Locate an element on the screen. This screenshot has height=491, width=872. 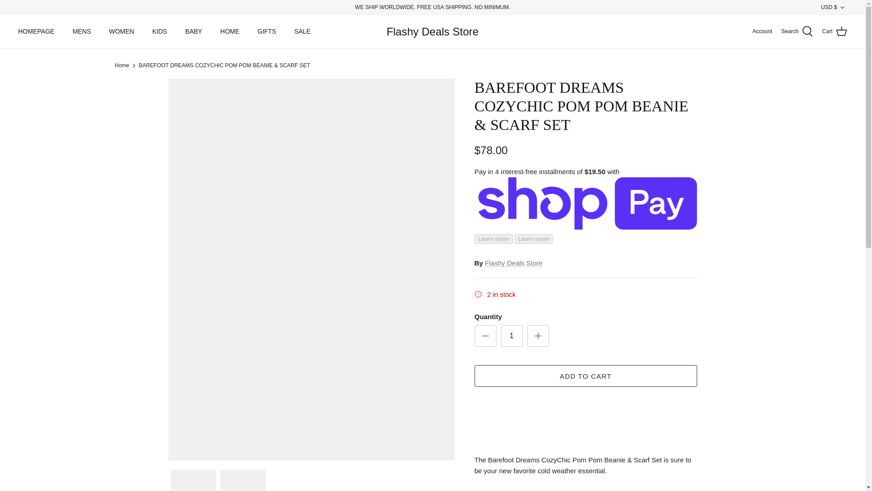
Flashy Deals Store is located at coordinates (432, 32).